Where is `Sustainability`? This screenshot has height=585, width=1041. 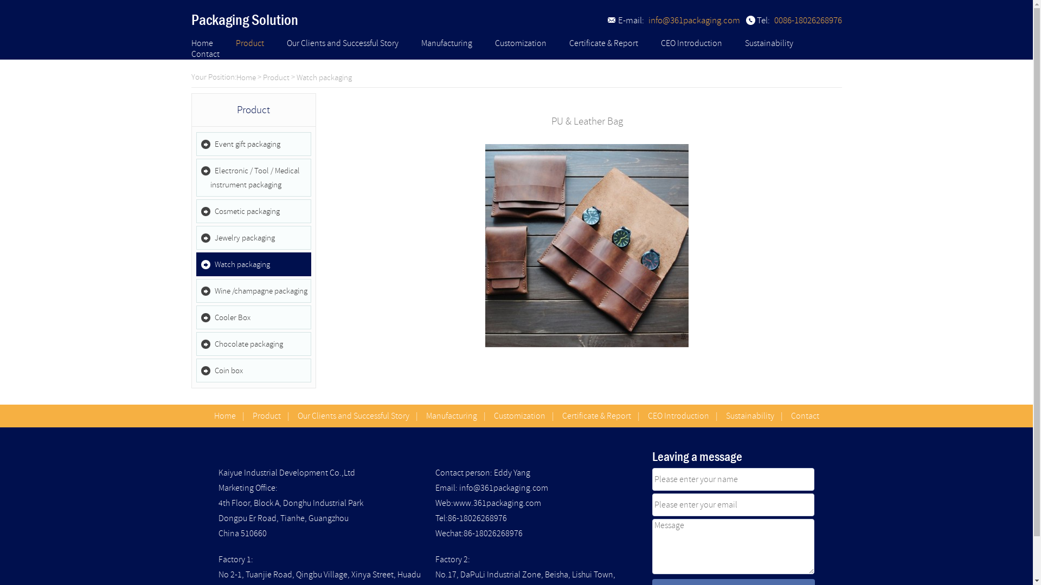 Sustainability is located at coordinates (749, 416).